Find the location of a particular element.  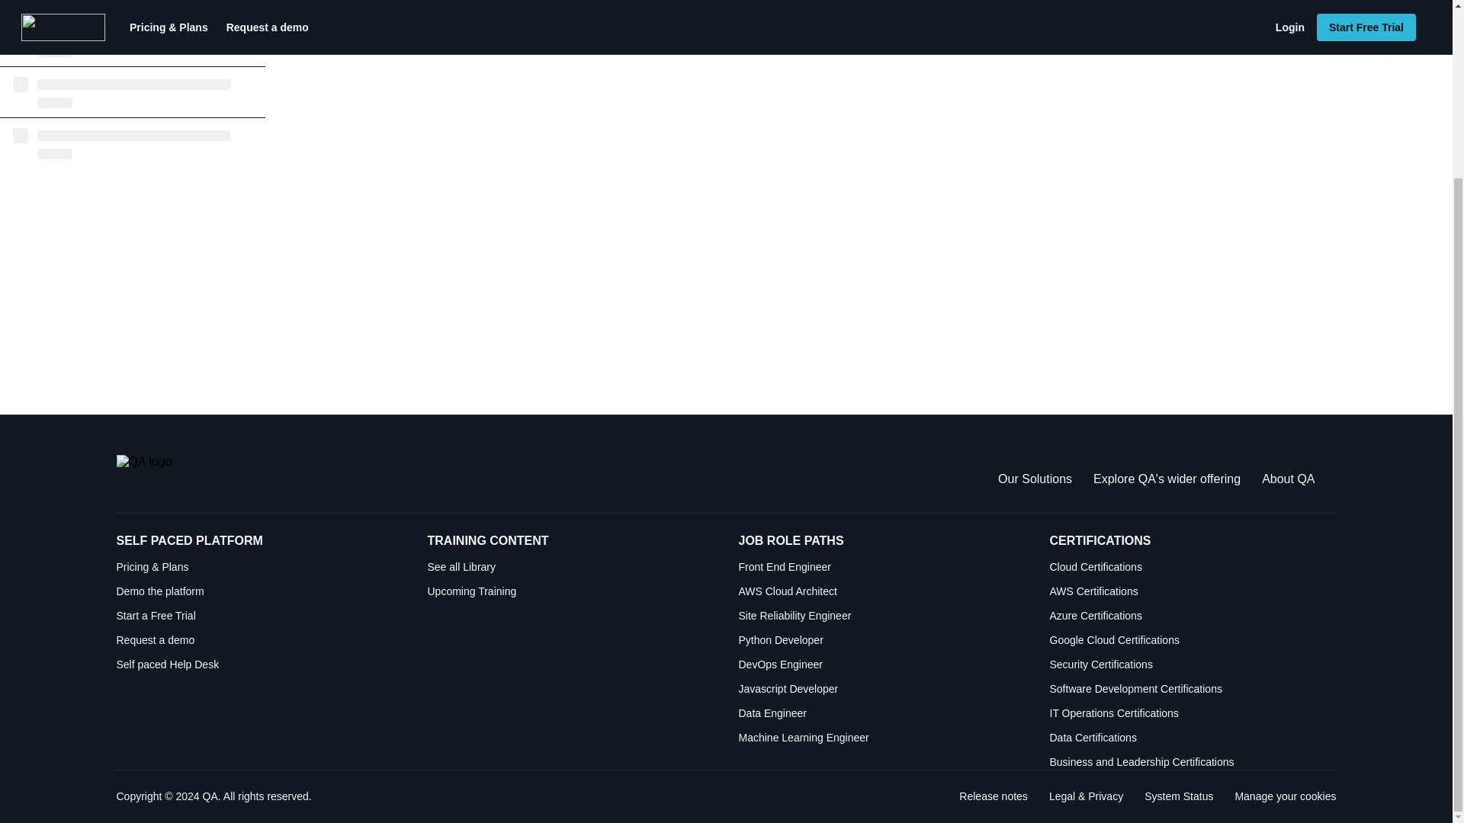

See all Library is located at coordinates (570, 567).